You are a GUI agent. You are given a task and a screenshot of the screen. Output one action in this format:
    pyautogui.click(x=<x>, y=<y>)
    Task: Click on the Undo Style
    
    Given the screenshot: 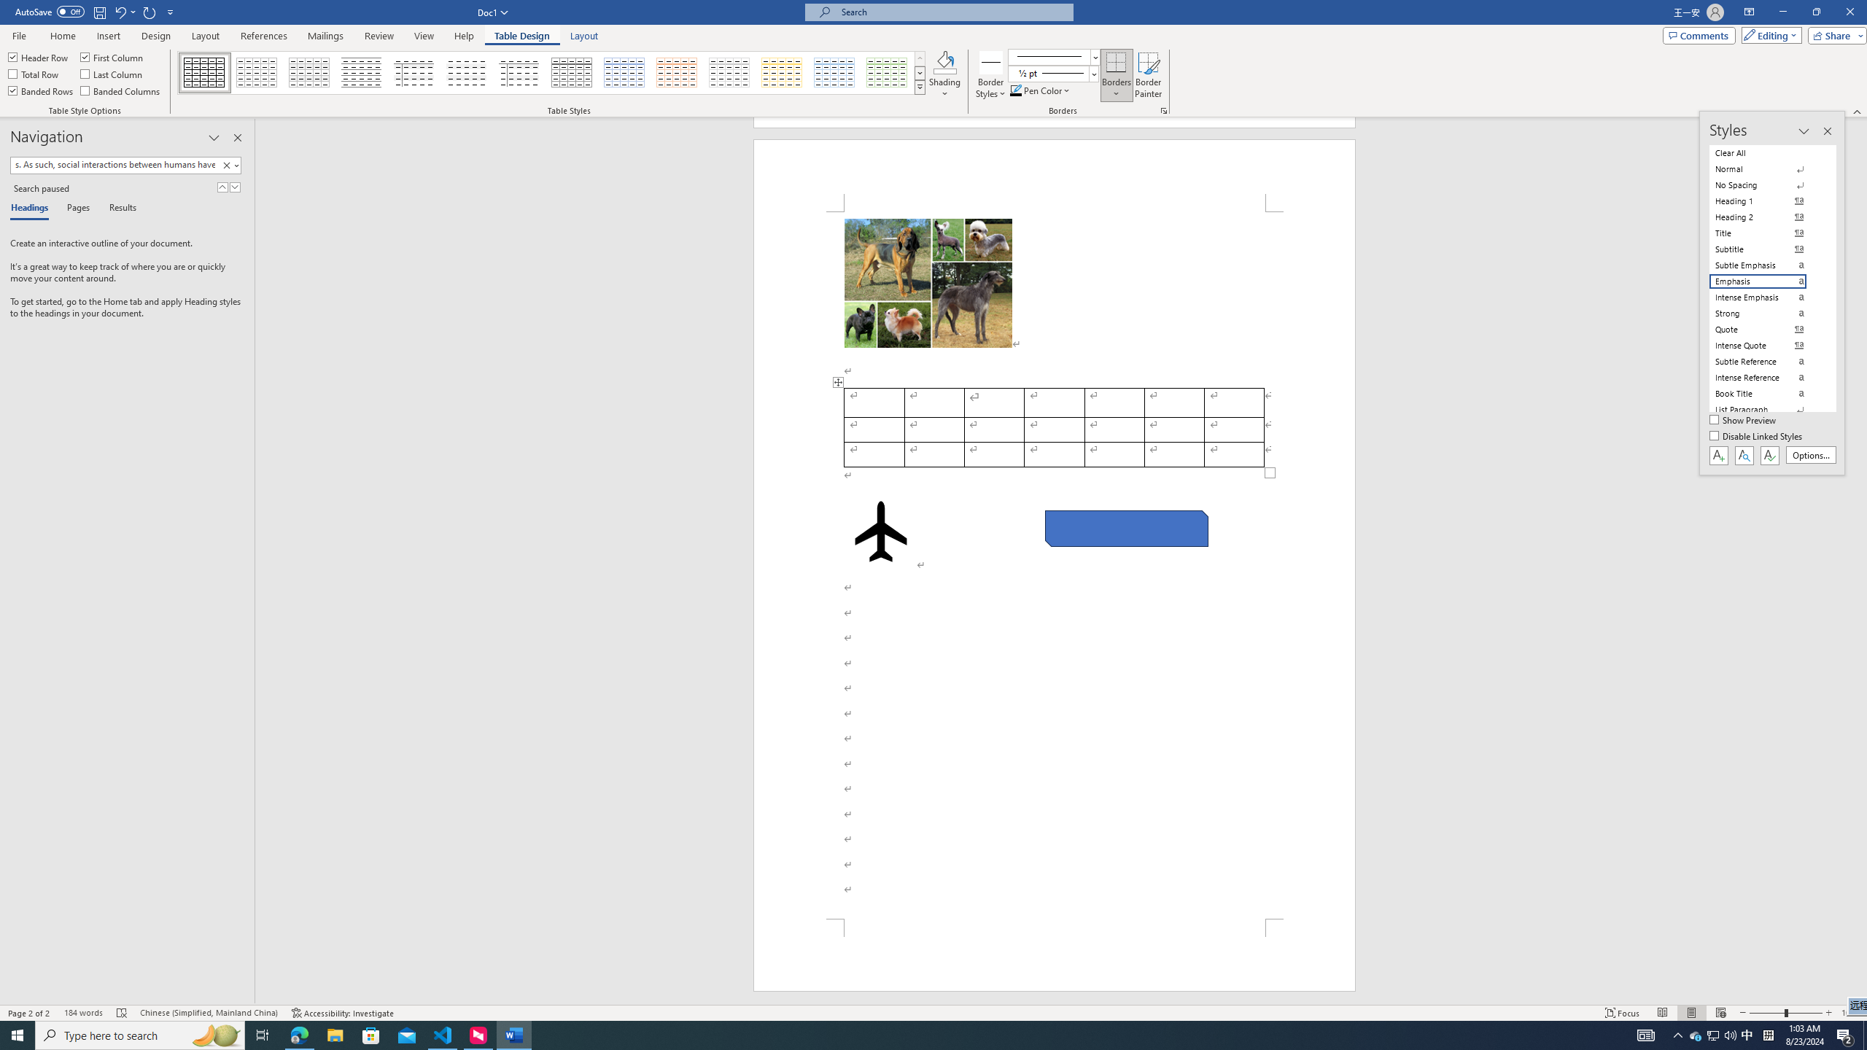 What is the action you would take?
    pyautogui.click(x=124, y=12)
    